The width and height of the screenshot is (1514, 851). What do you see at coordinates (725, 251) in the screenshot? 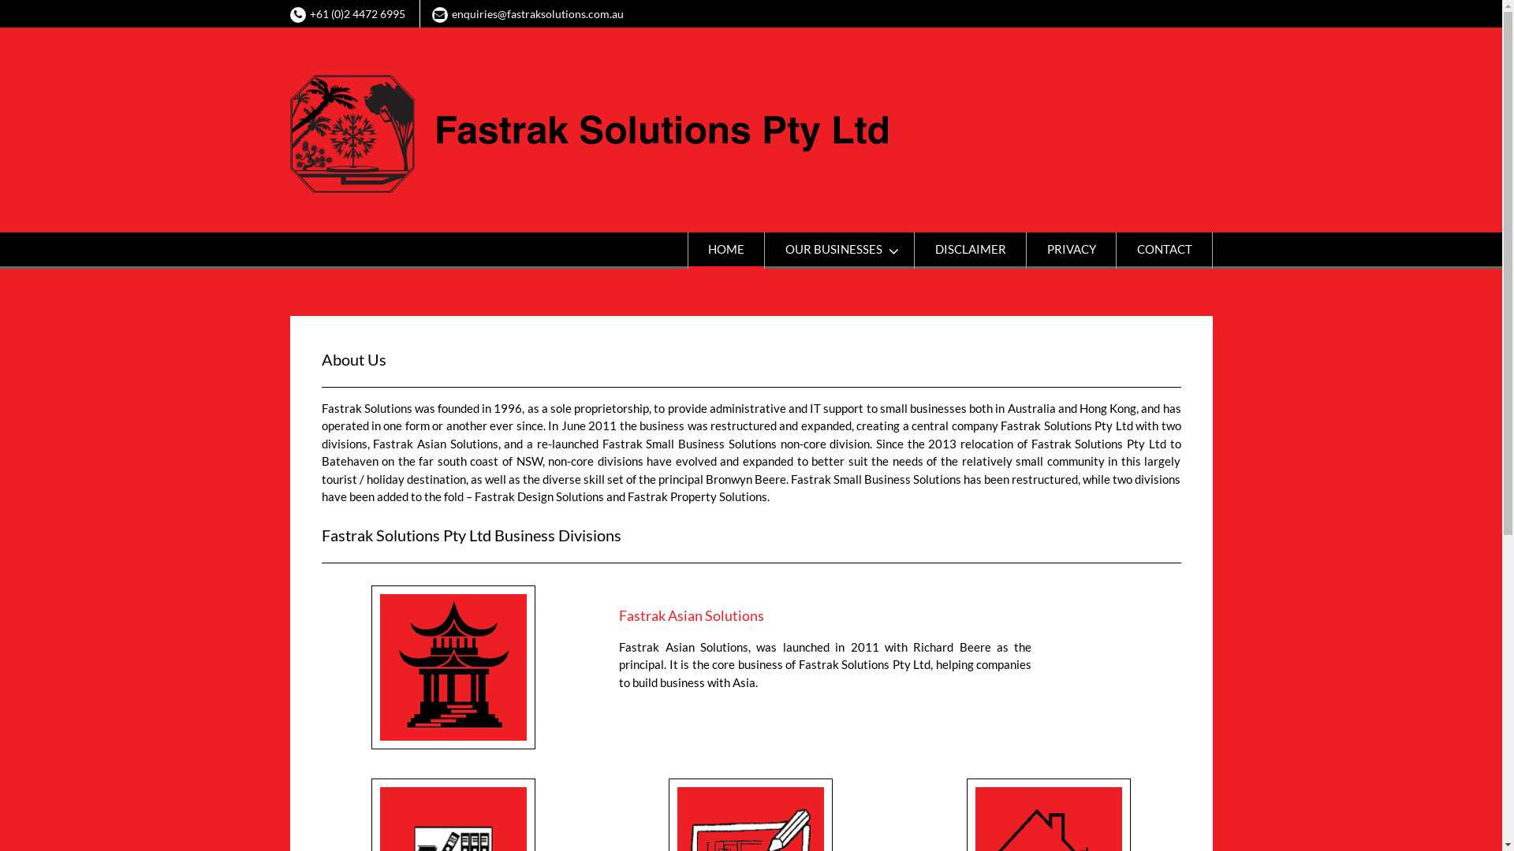
I see `HOME` at bounding box center [725, 251].